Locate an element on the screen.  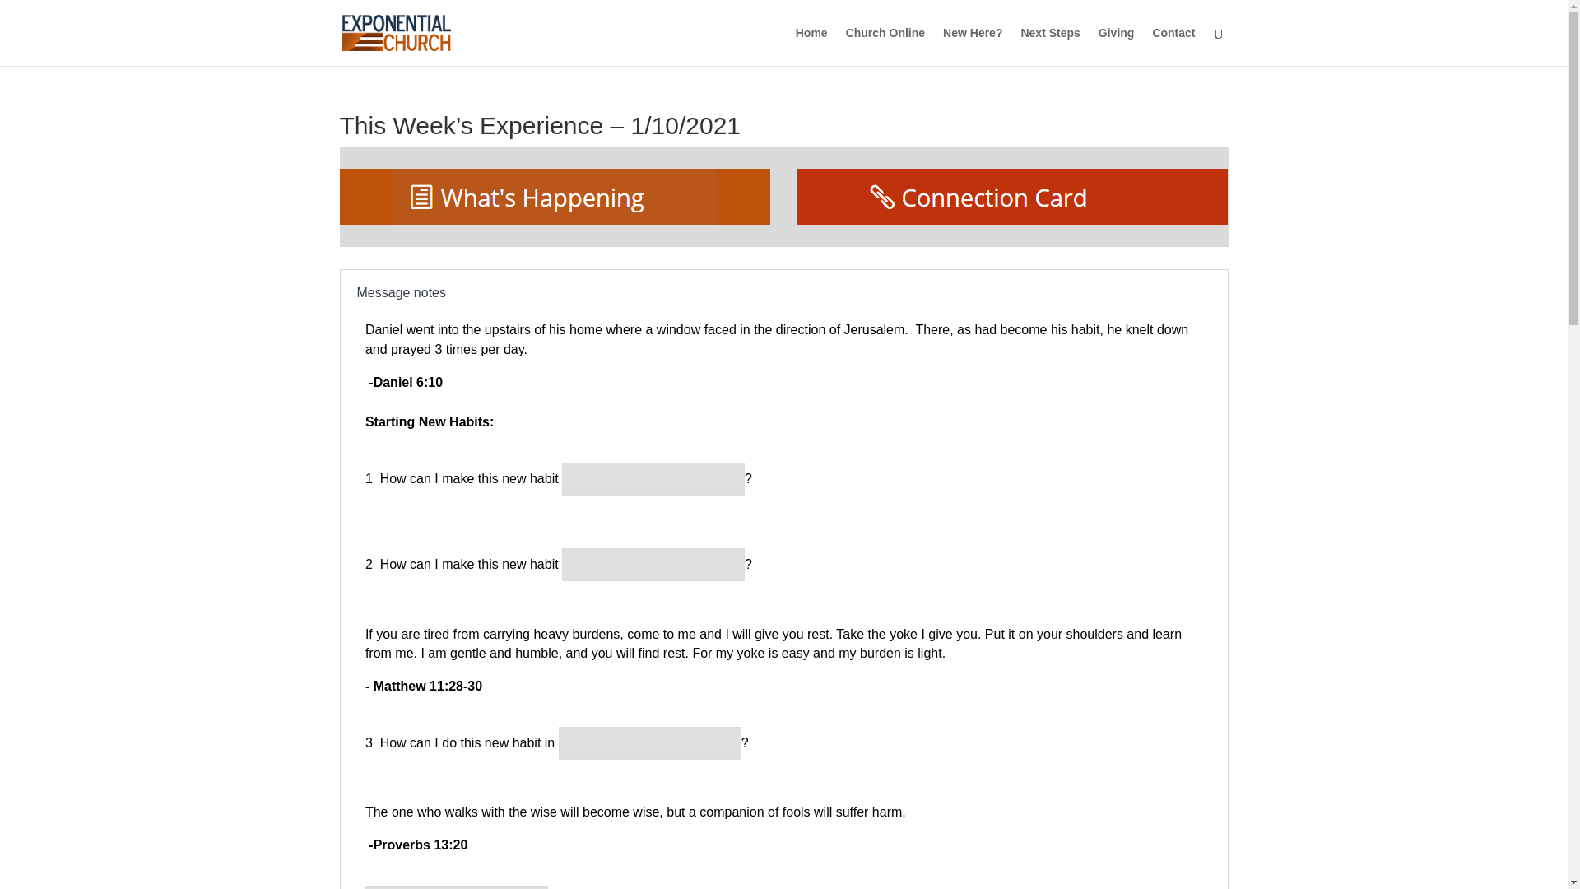
Giving is located at coordinates (1116, 46).